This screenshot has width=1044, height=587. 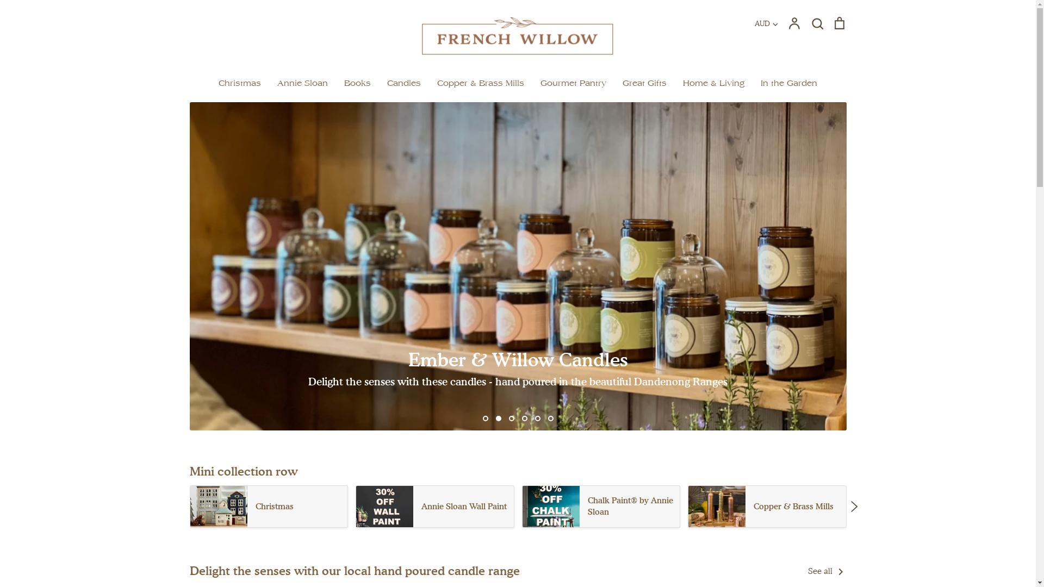 What do you see at coordinates (355, 571) in the screenshot?
I see `Delight the senses with our local hand poured candle range` at bounding box center [355, 571].